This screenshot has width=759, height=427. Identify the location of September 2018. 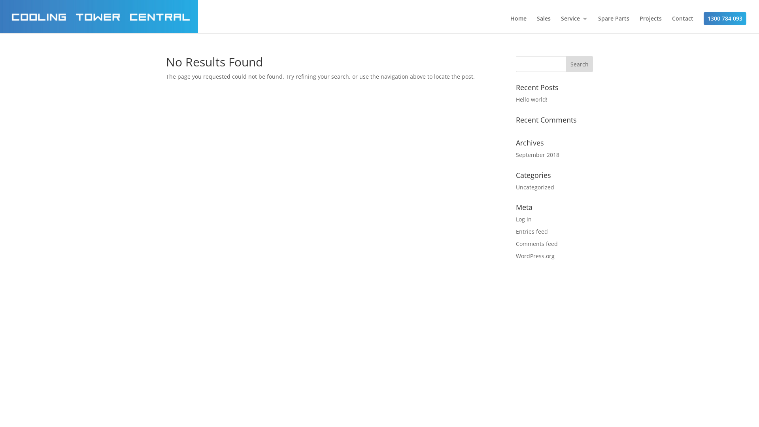
(538, 155).